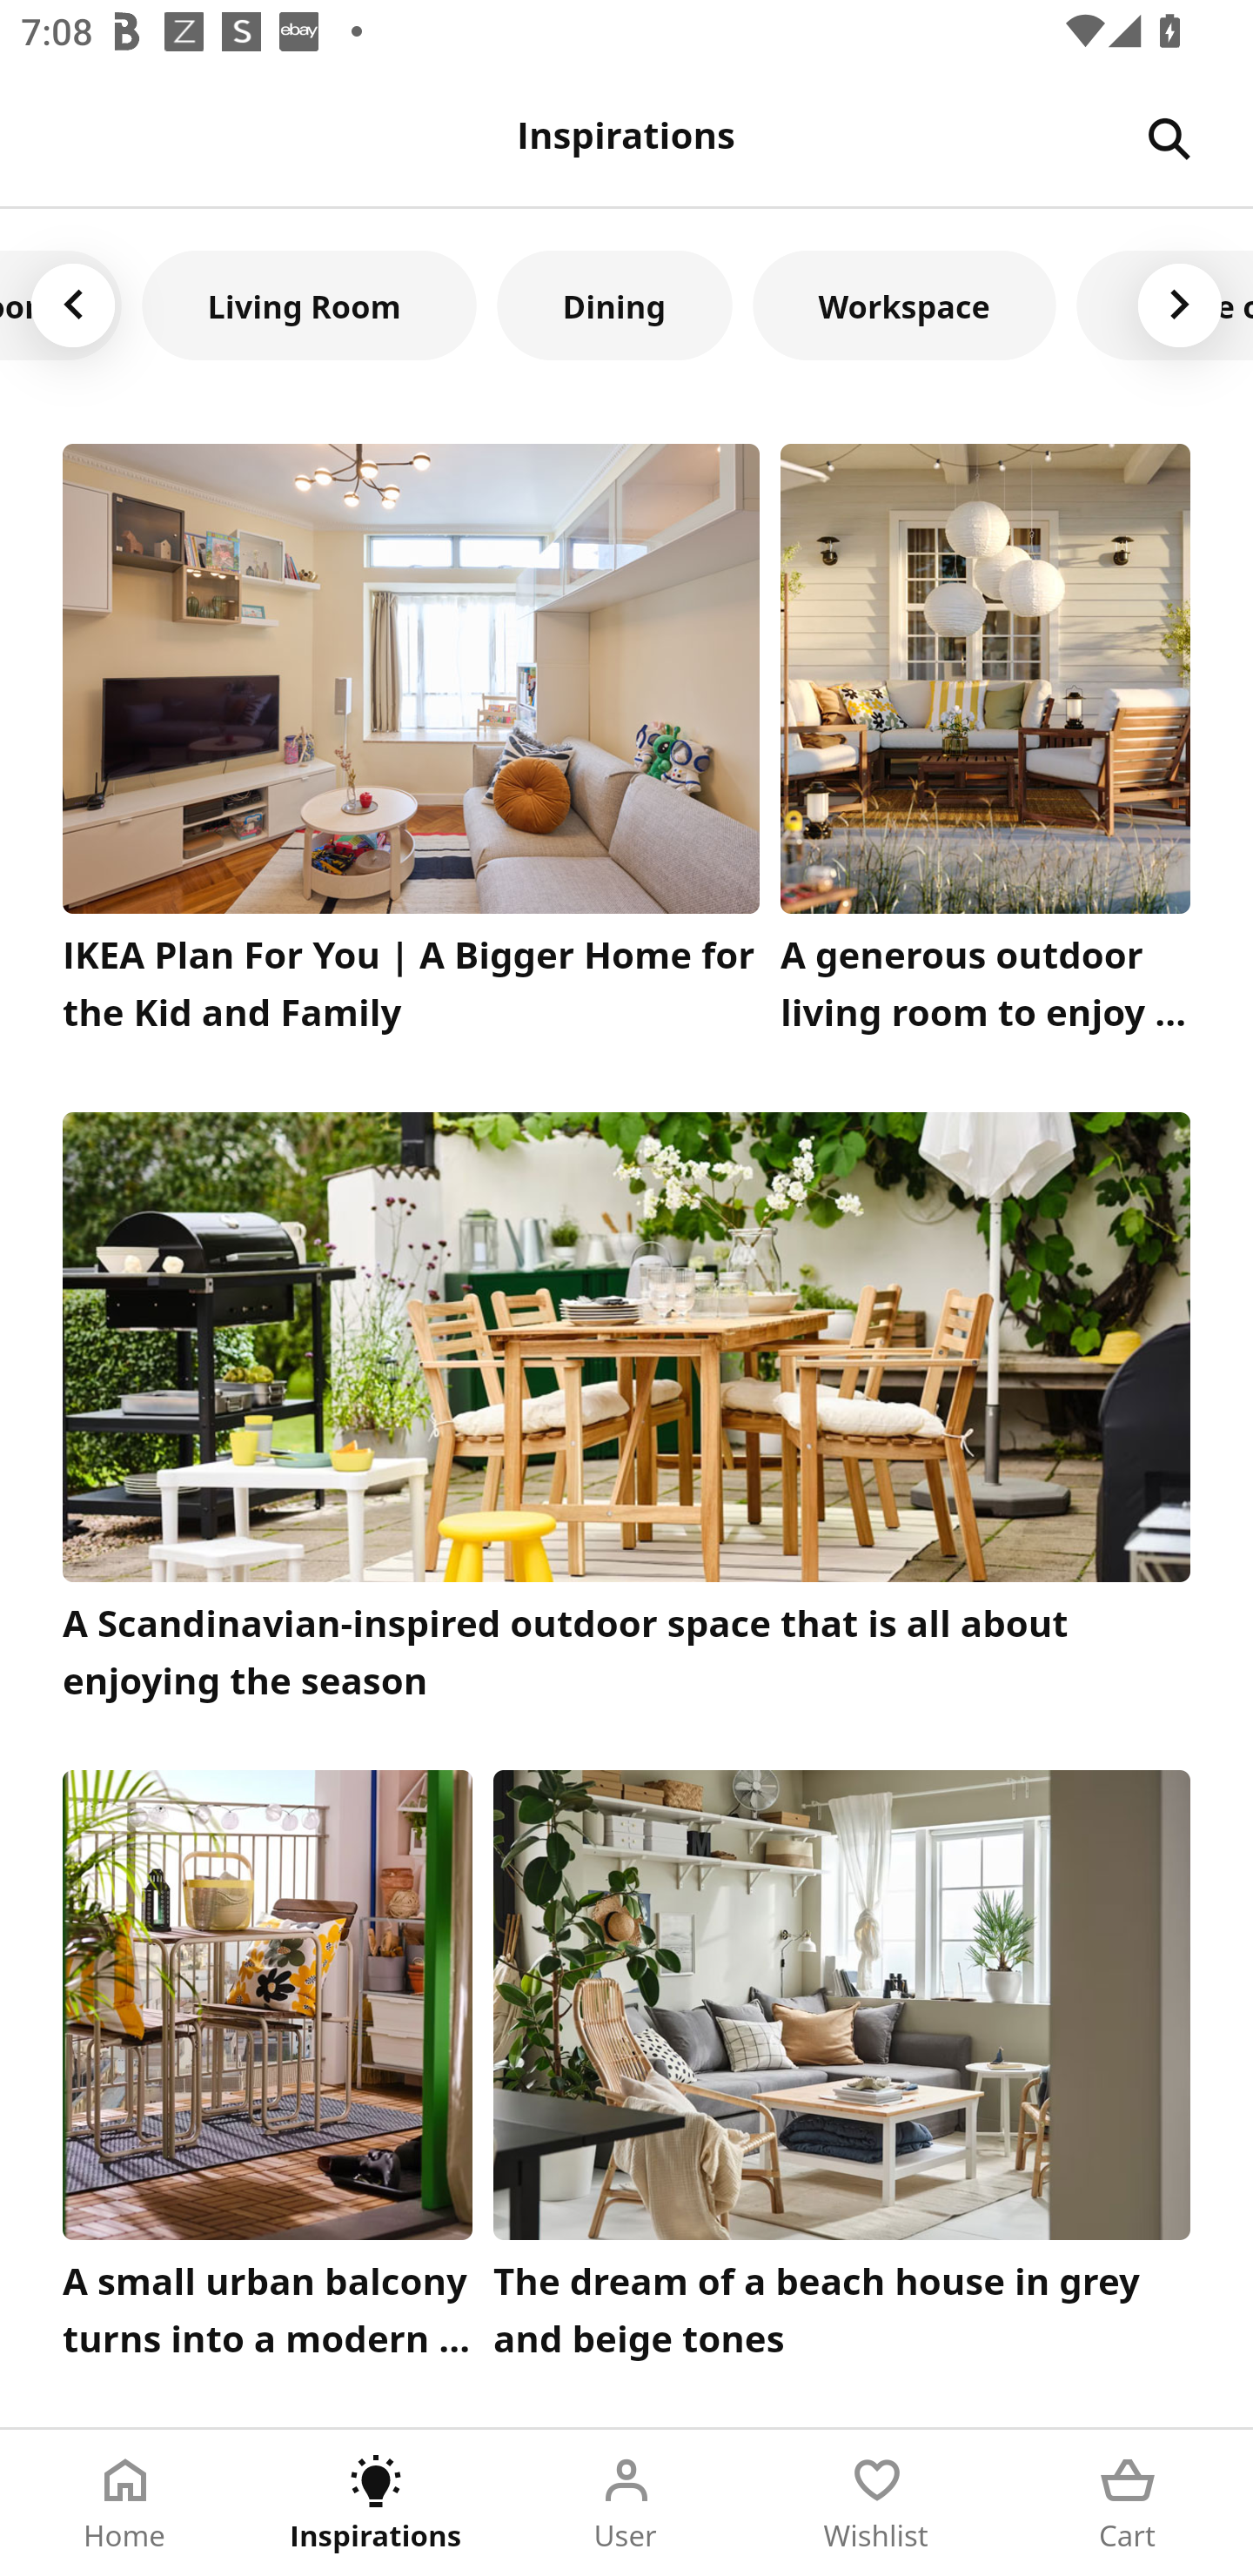 This screenshot has width=1253, height=2576. Describe the element at coordinates (904, 305) in the screenshot. I see `Workspace` at that location.